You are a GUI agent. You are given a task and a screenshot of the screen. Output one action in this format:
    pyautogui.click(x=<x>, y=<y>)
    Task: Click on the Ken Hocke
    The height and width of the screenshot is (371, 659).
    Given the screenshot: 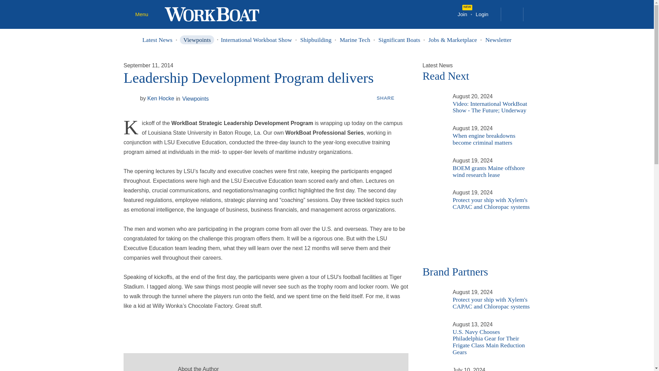 What is the action you would take?
    pyautogui.click(x=148, y=369)
    